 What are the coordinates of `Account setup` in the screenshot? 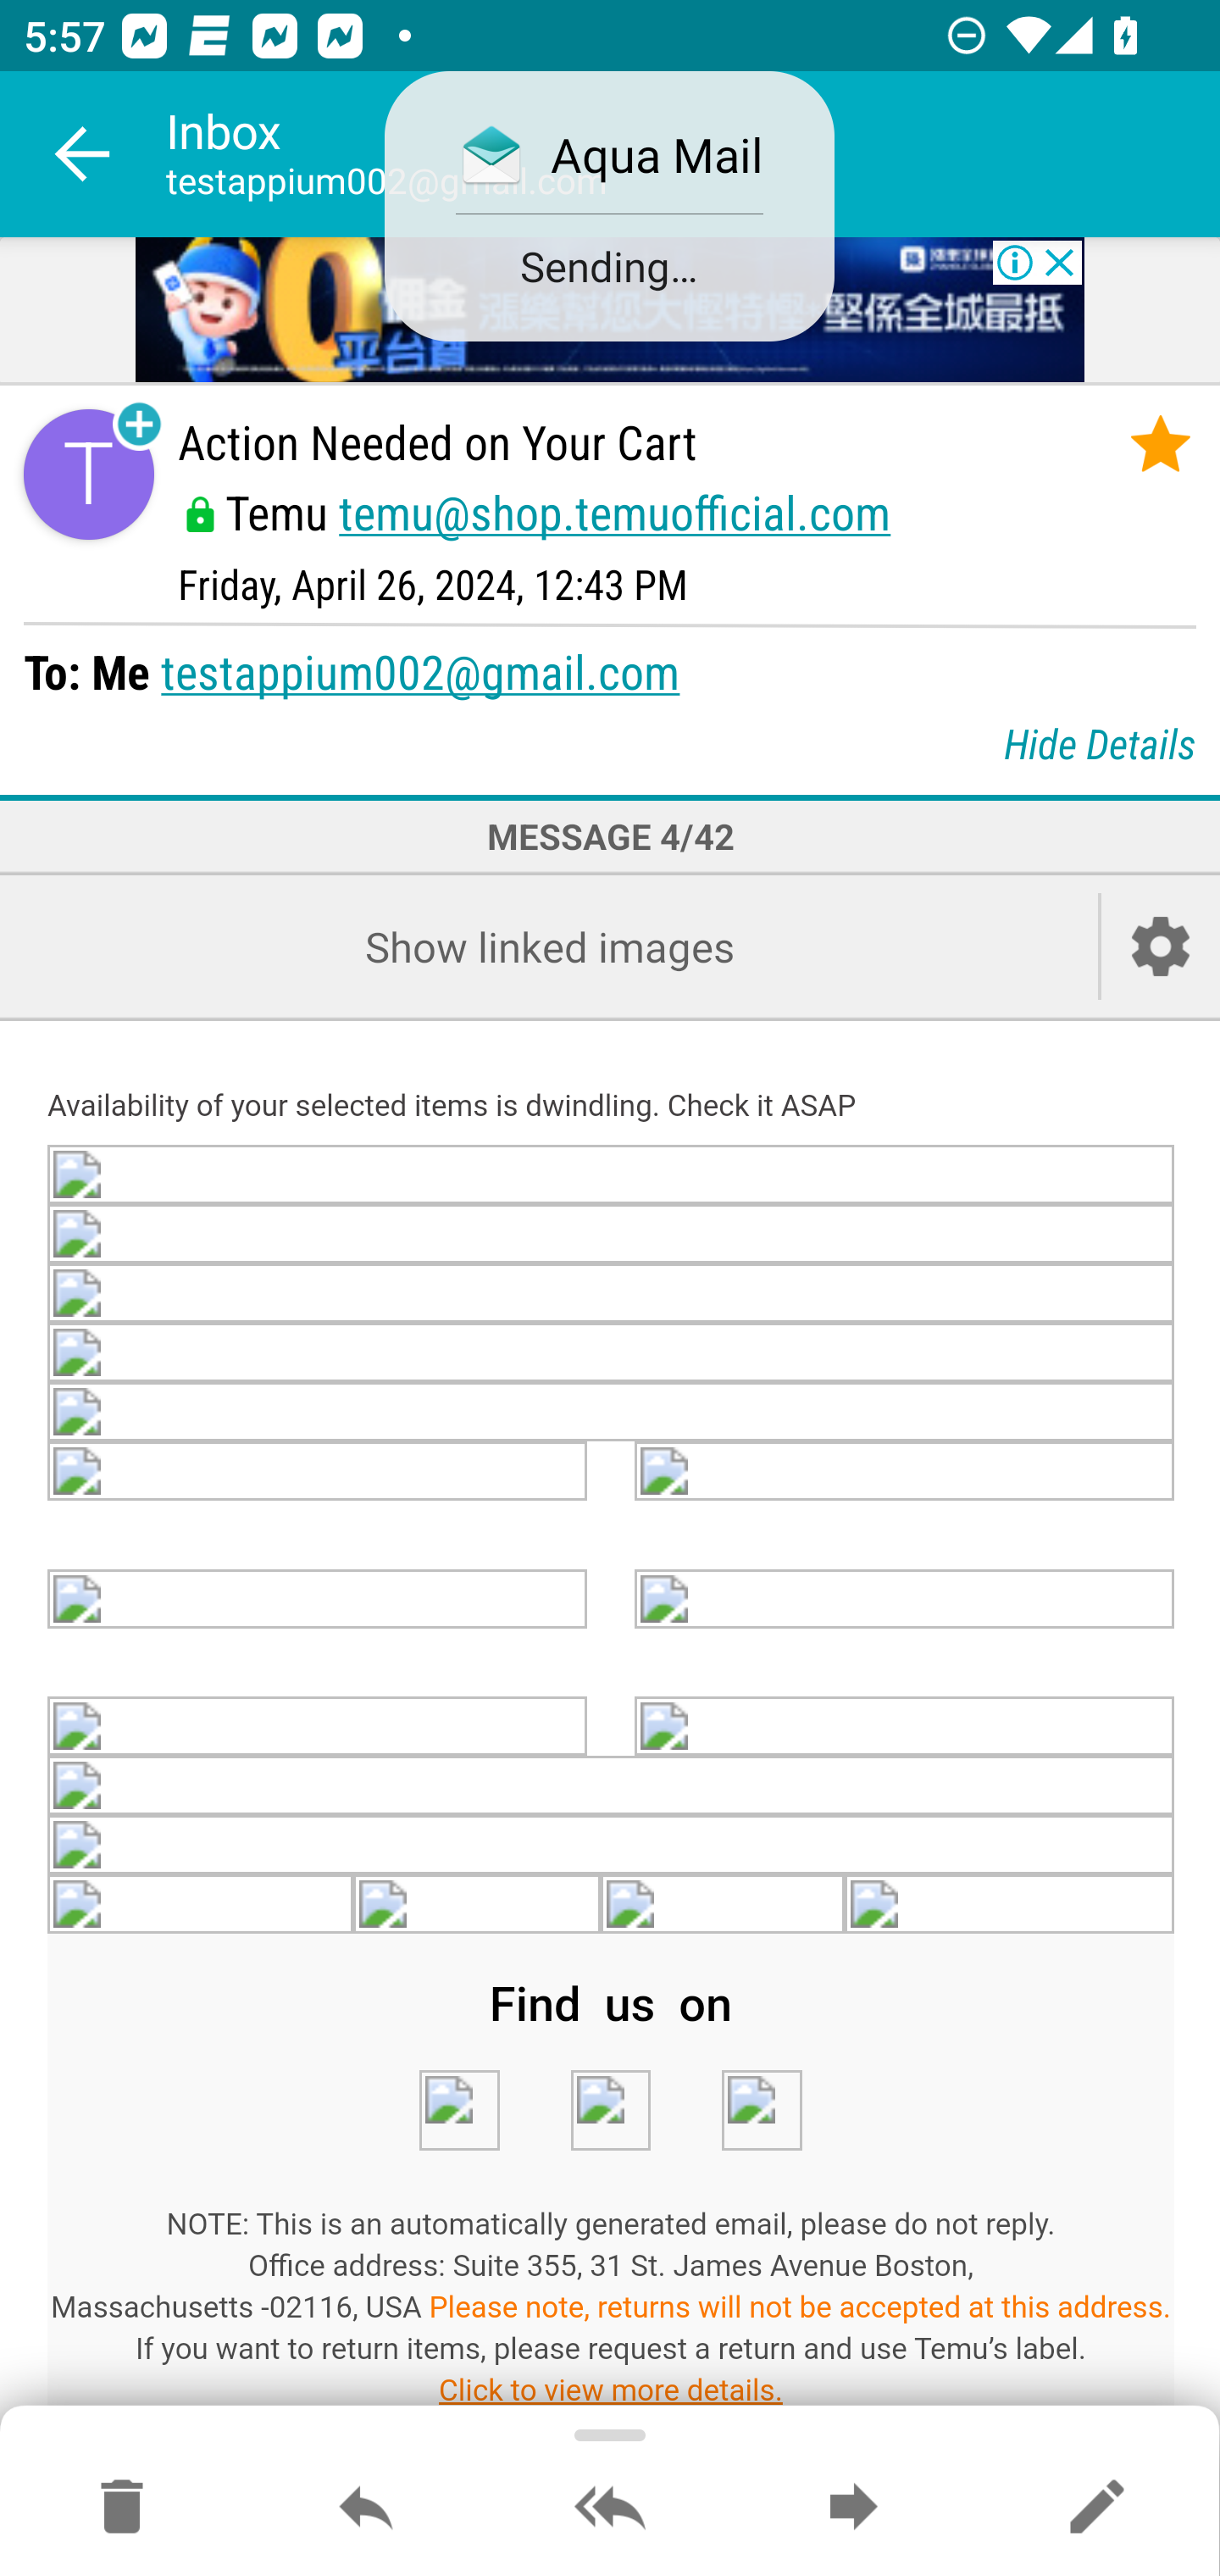 It's located at (1161, 946).